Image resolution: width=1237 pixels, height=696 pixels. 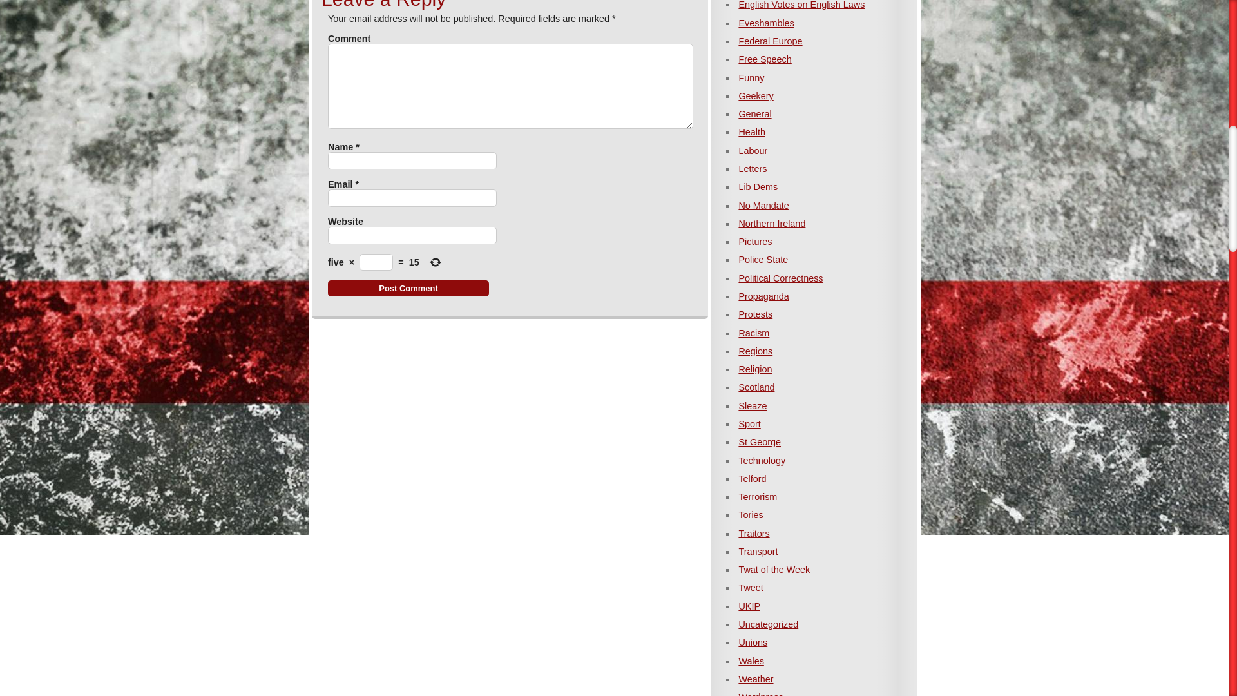 I want to click on Eveshambles, so click(x=766, y=23).